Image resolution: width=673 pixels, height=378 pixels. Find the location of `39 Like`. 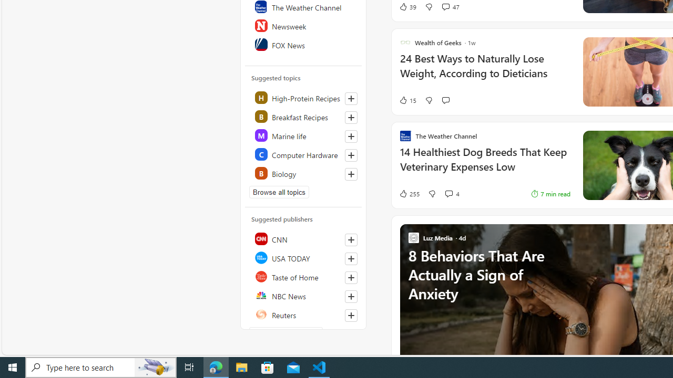

39 Like is located at coordinates (407, 6).